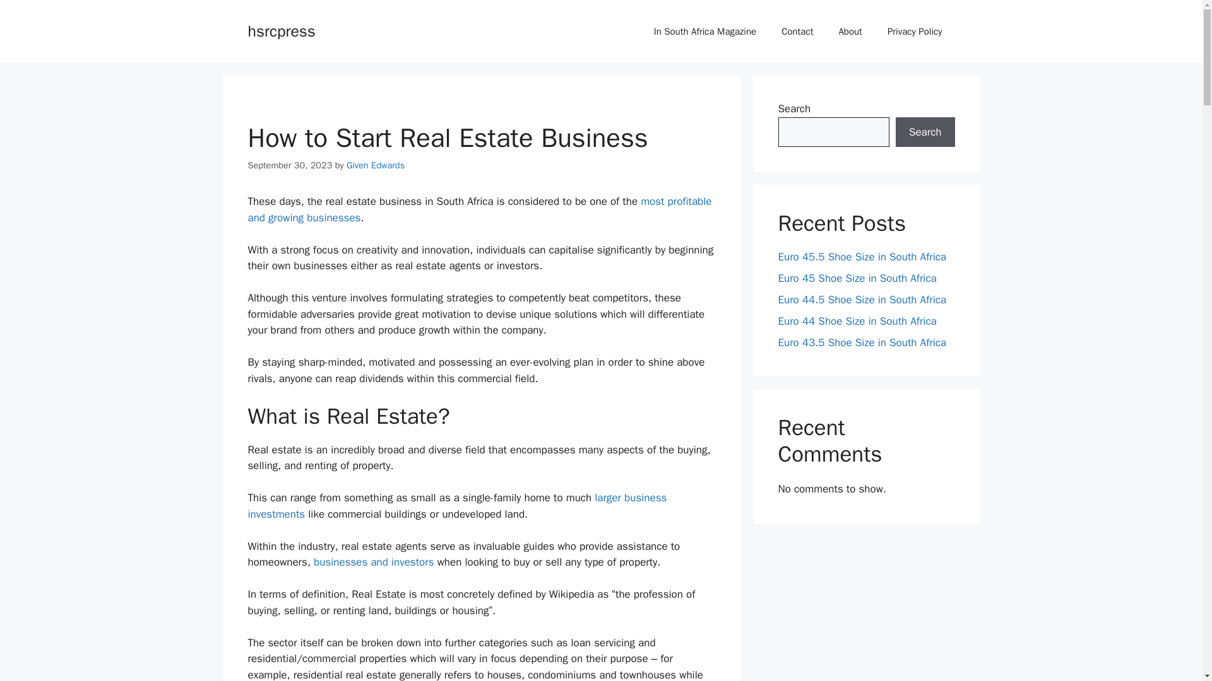 The width and height of the screenshot is (1212, 681). Describe the element at coordinates (857, 320) in the screenshot. I see `Euro 44 Shoe Size in South Africa` at that location.